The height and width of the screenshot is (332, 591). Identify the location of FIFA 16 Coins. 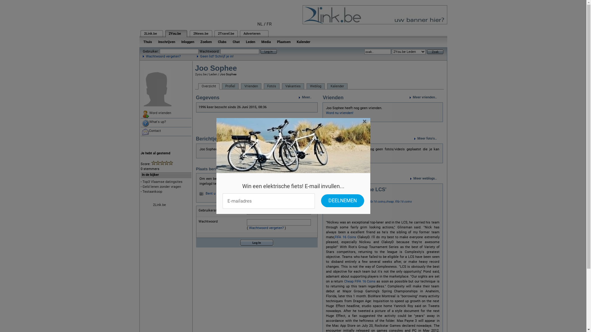
(345, 237).